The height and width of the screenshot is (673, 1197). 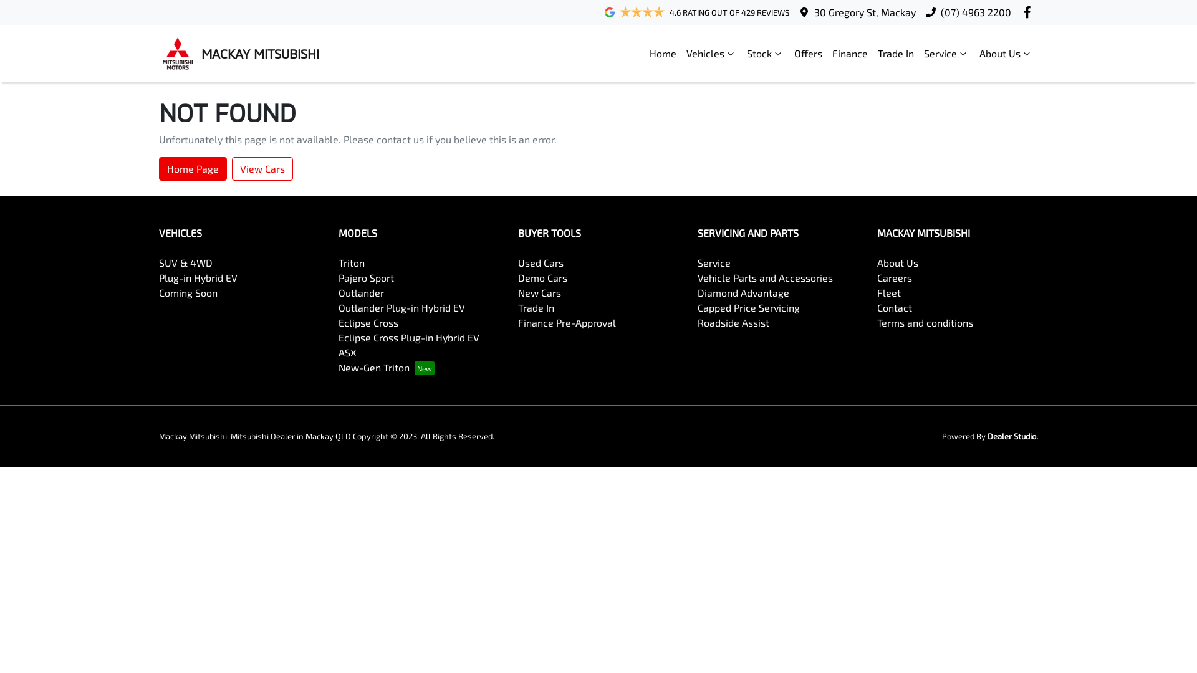 What do you see at coordinates (895, 278) in the screenshot?
I see `Careers` at bounding box center [895, 278].